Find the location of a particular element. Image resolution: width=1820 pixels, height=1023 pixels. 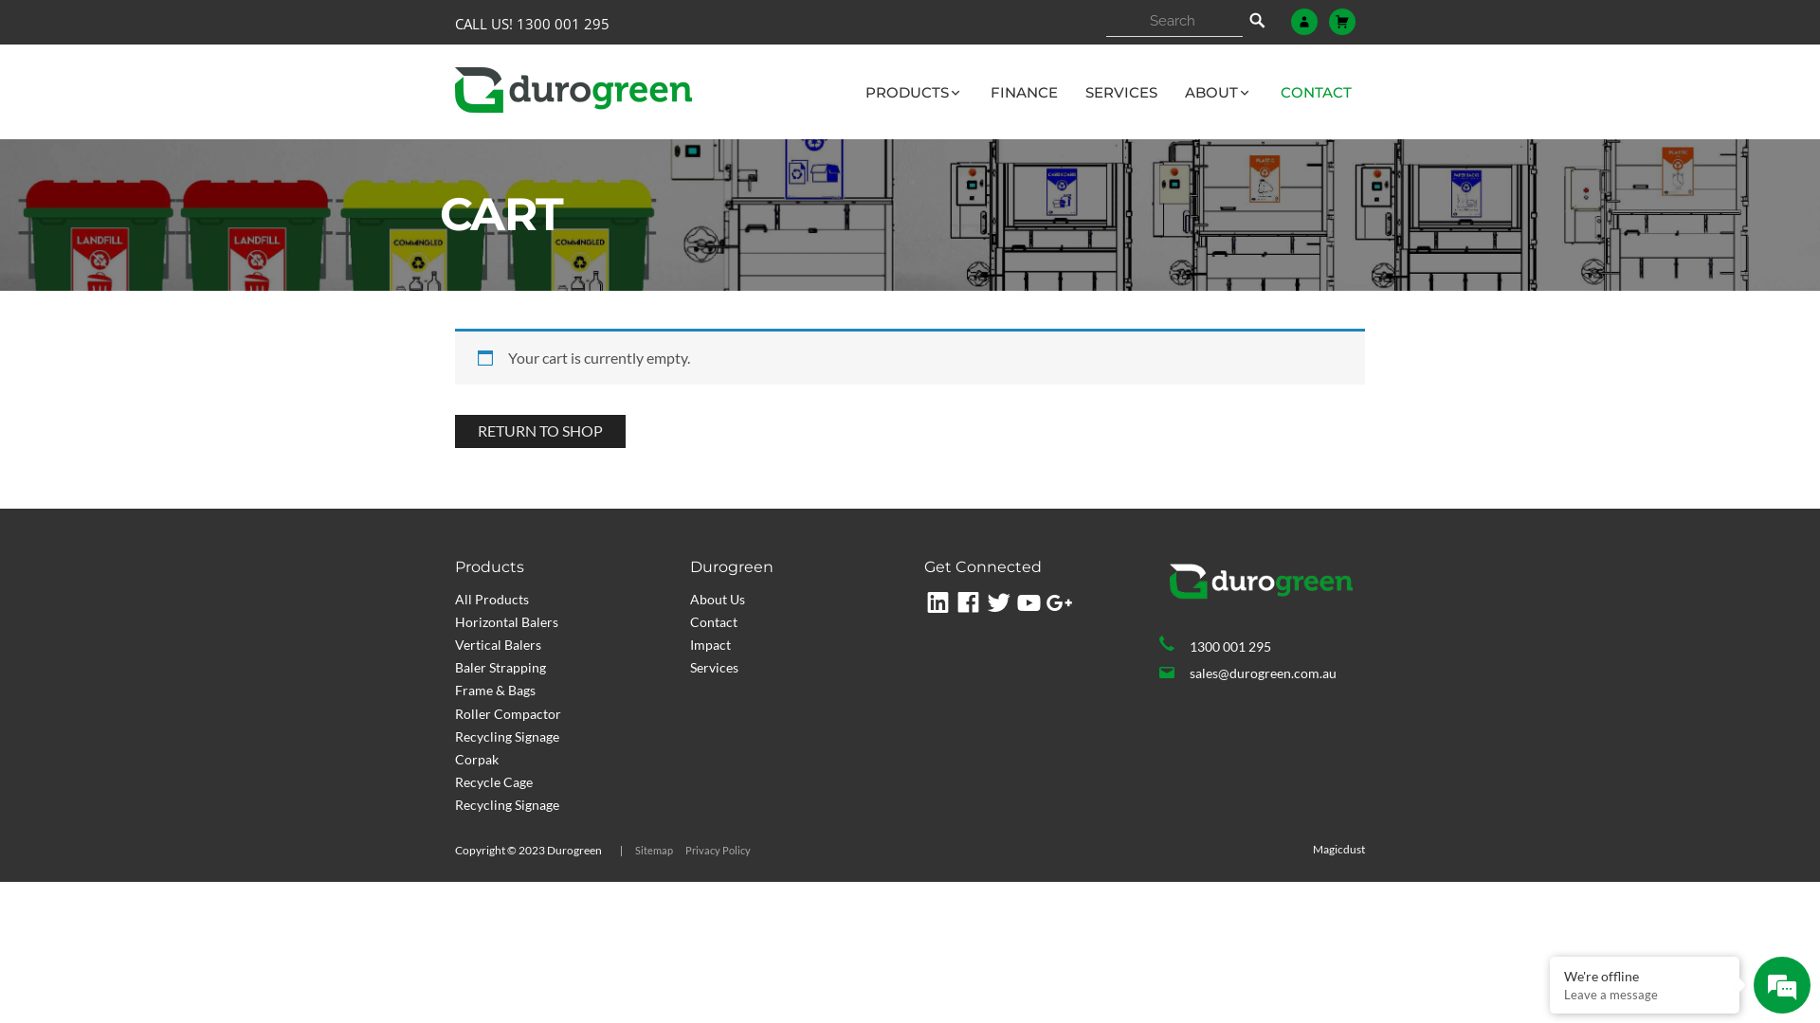

Baler Strapping is located at coordinates (500, 667).